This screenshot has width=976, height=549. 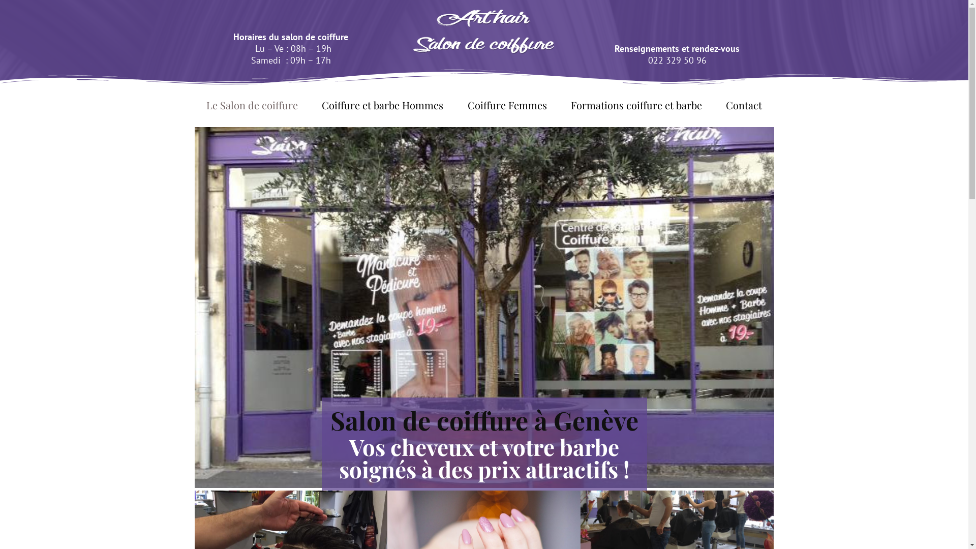 What do you see at coordinates (252, 105) in the screenshot?
I see `Le Salon de coiffure` at bounding box center [252, 105].